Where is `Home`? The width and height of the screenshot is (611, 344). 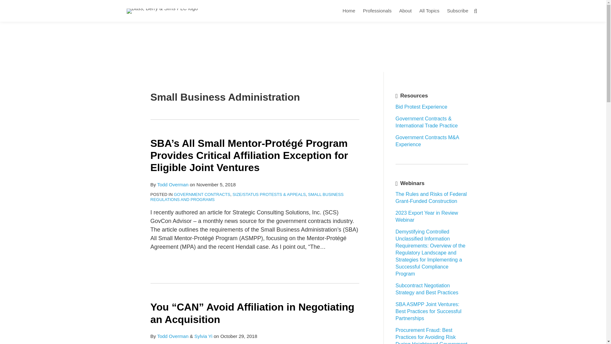 Home is located at coordinates (348, 11).